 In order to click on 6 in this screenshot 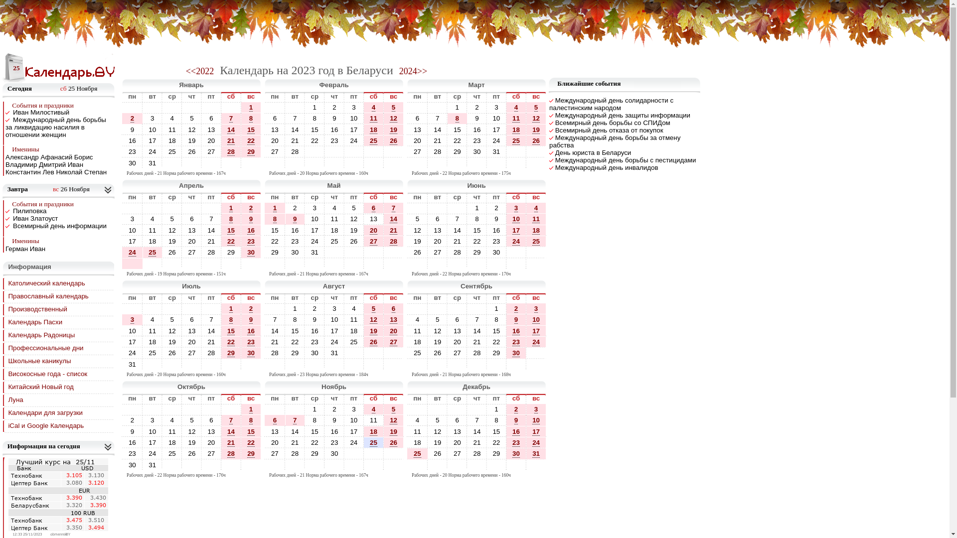, I will do `click(275, 420)`.